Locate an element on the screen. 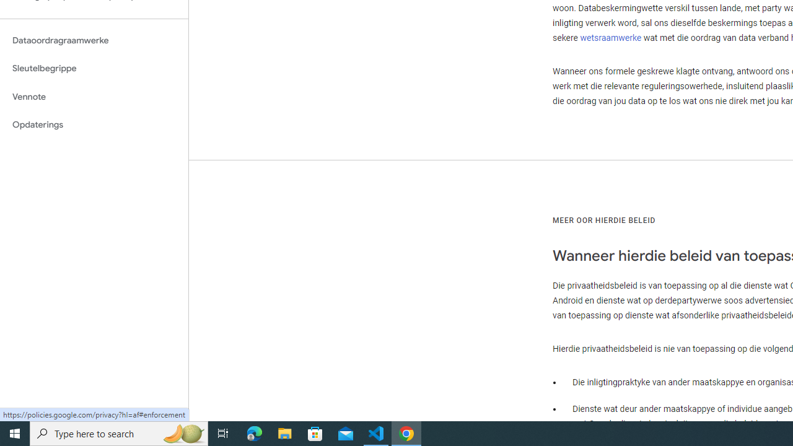 Image resolution: width=793 pixels, height=446 pixels. Dataoordragraamwerke is located at coordinates (94, 40).